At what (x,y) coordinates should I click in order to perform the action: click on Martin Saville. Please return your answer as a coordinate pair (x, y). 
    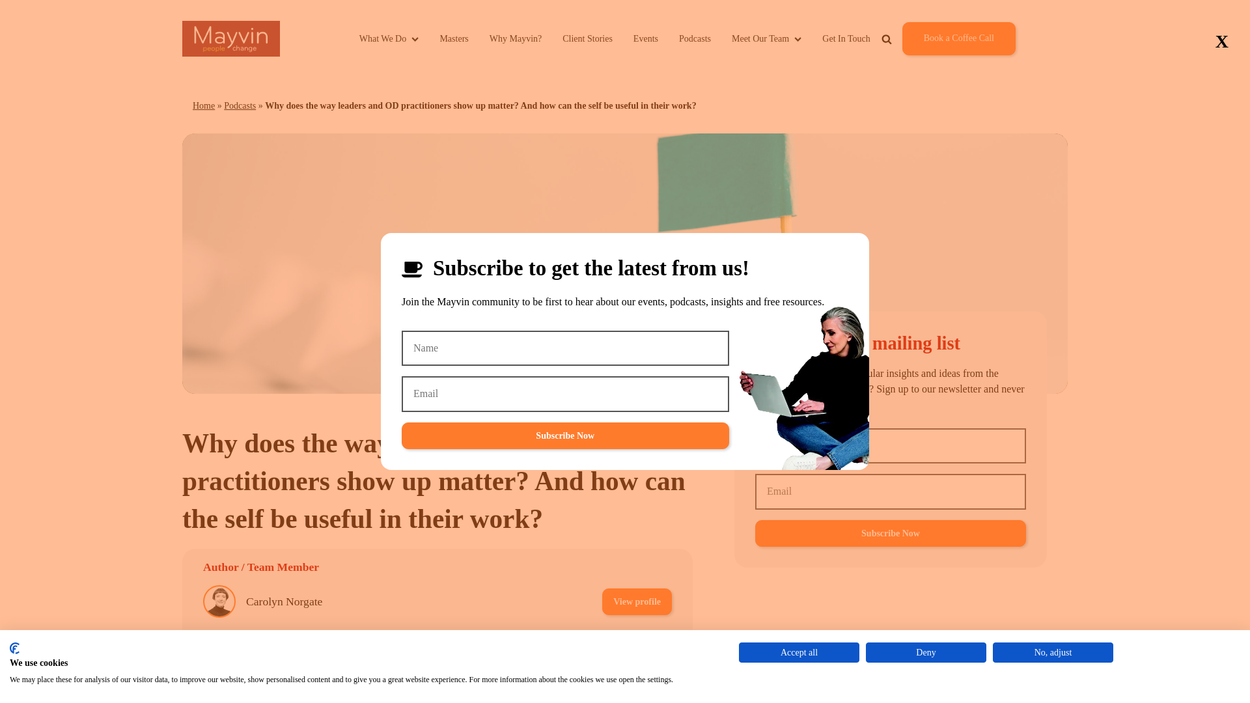
    Looking at the image, I should click on (279, 647).